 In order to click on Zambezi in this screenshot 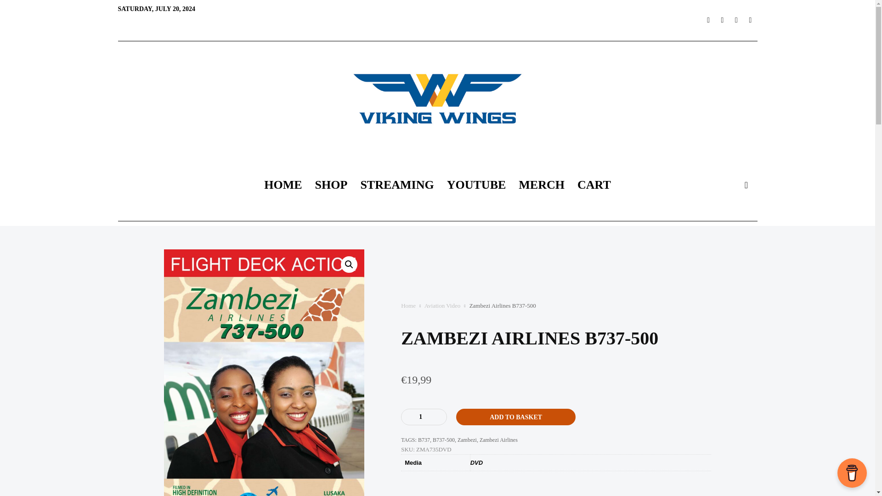, I will do `click(467, 440)`.